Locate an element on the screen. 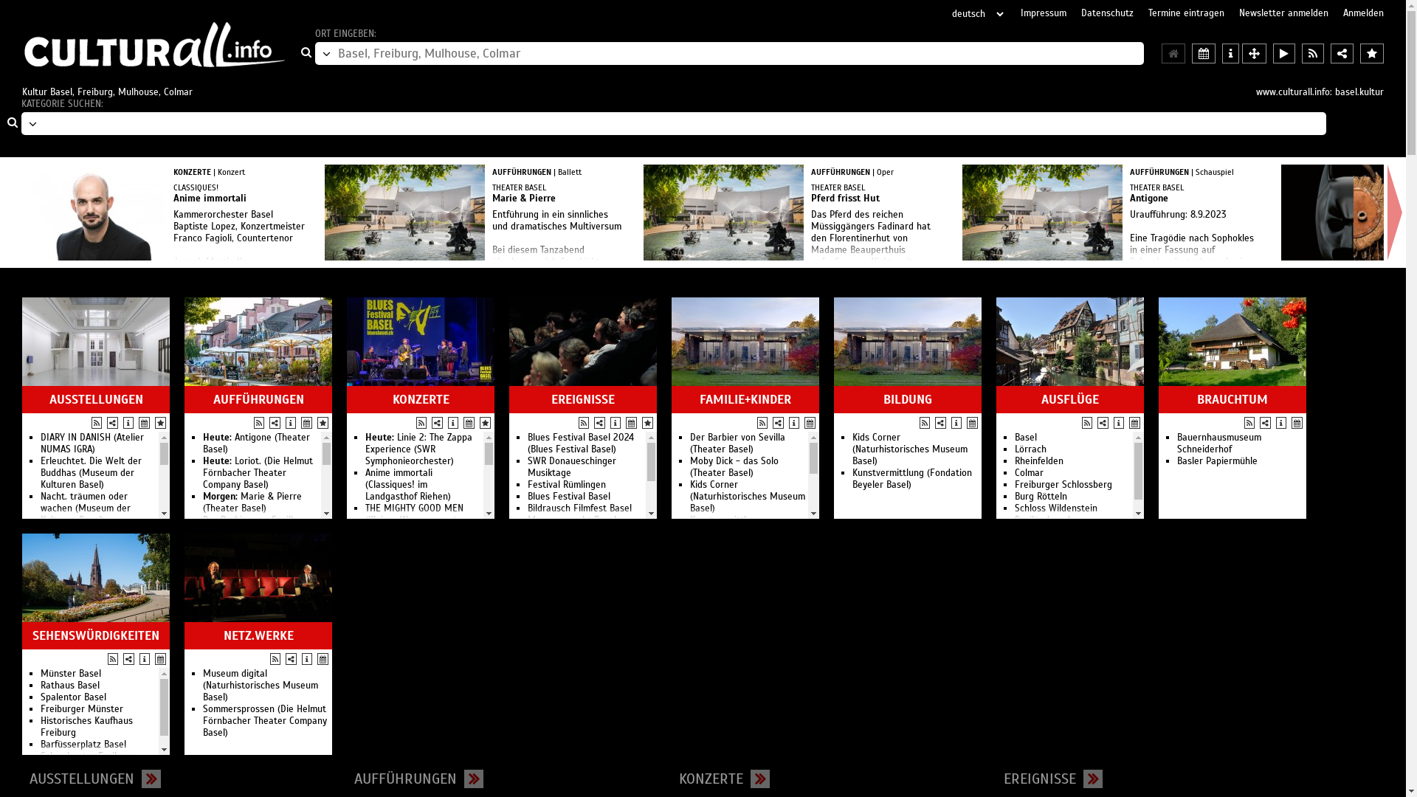 This screenshot has height=797, width=1417. Schloss Wildenstein is located at coordinates (1056, 508).